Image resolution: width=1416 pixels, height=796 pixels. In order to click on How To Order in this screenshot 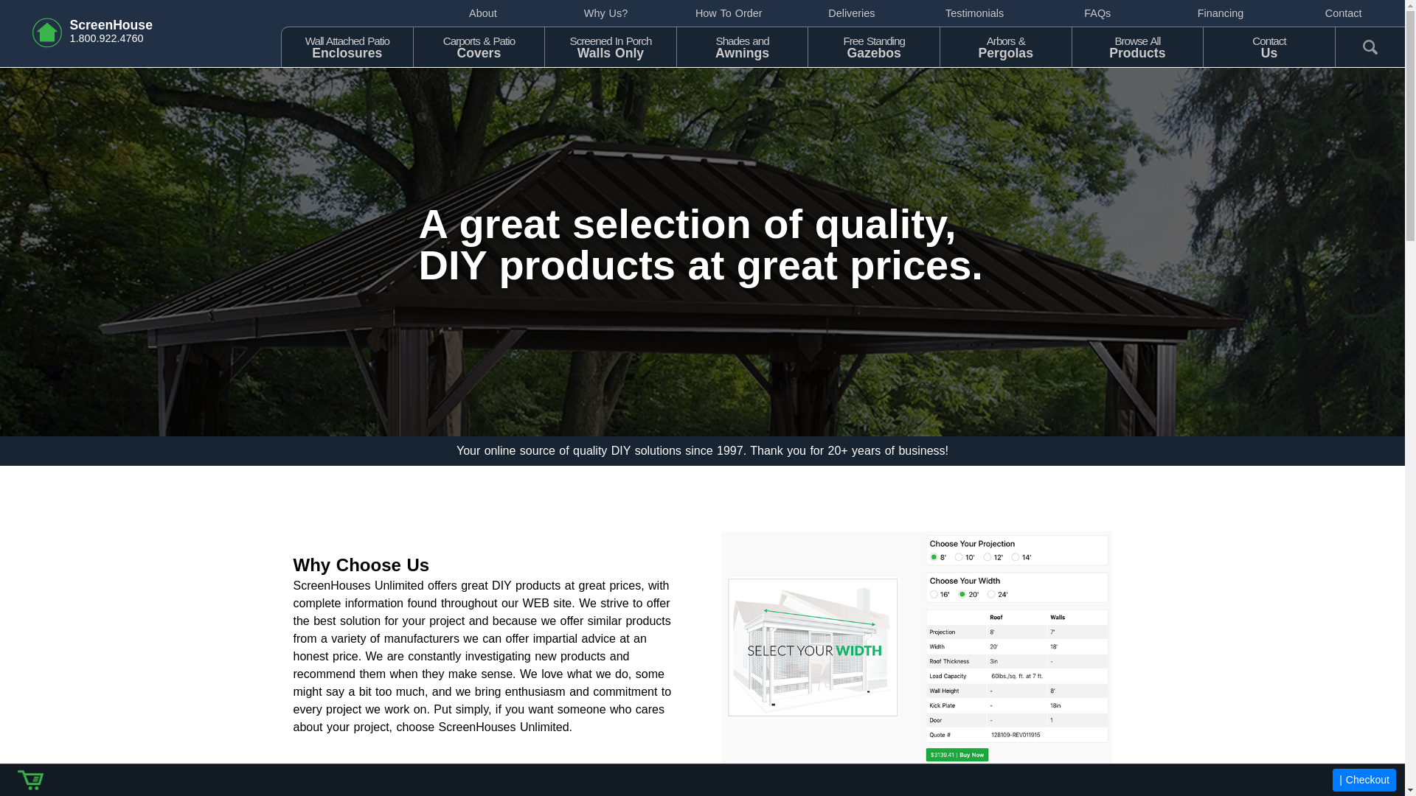, I will do `click(610, 46)`.